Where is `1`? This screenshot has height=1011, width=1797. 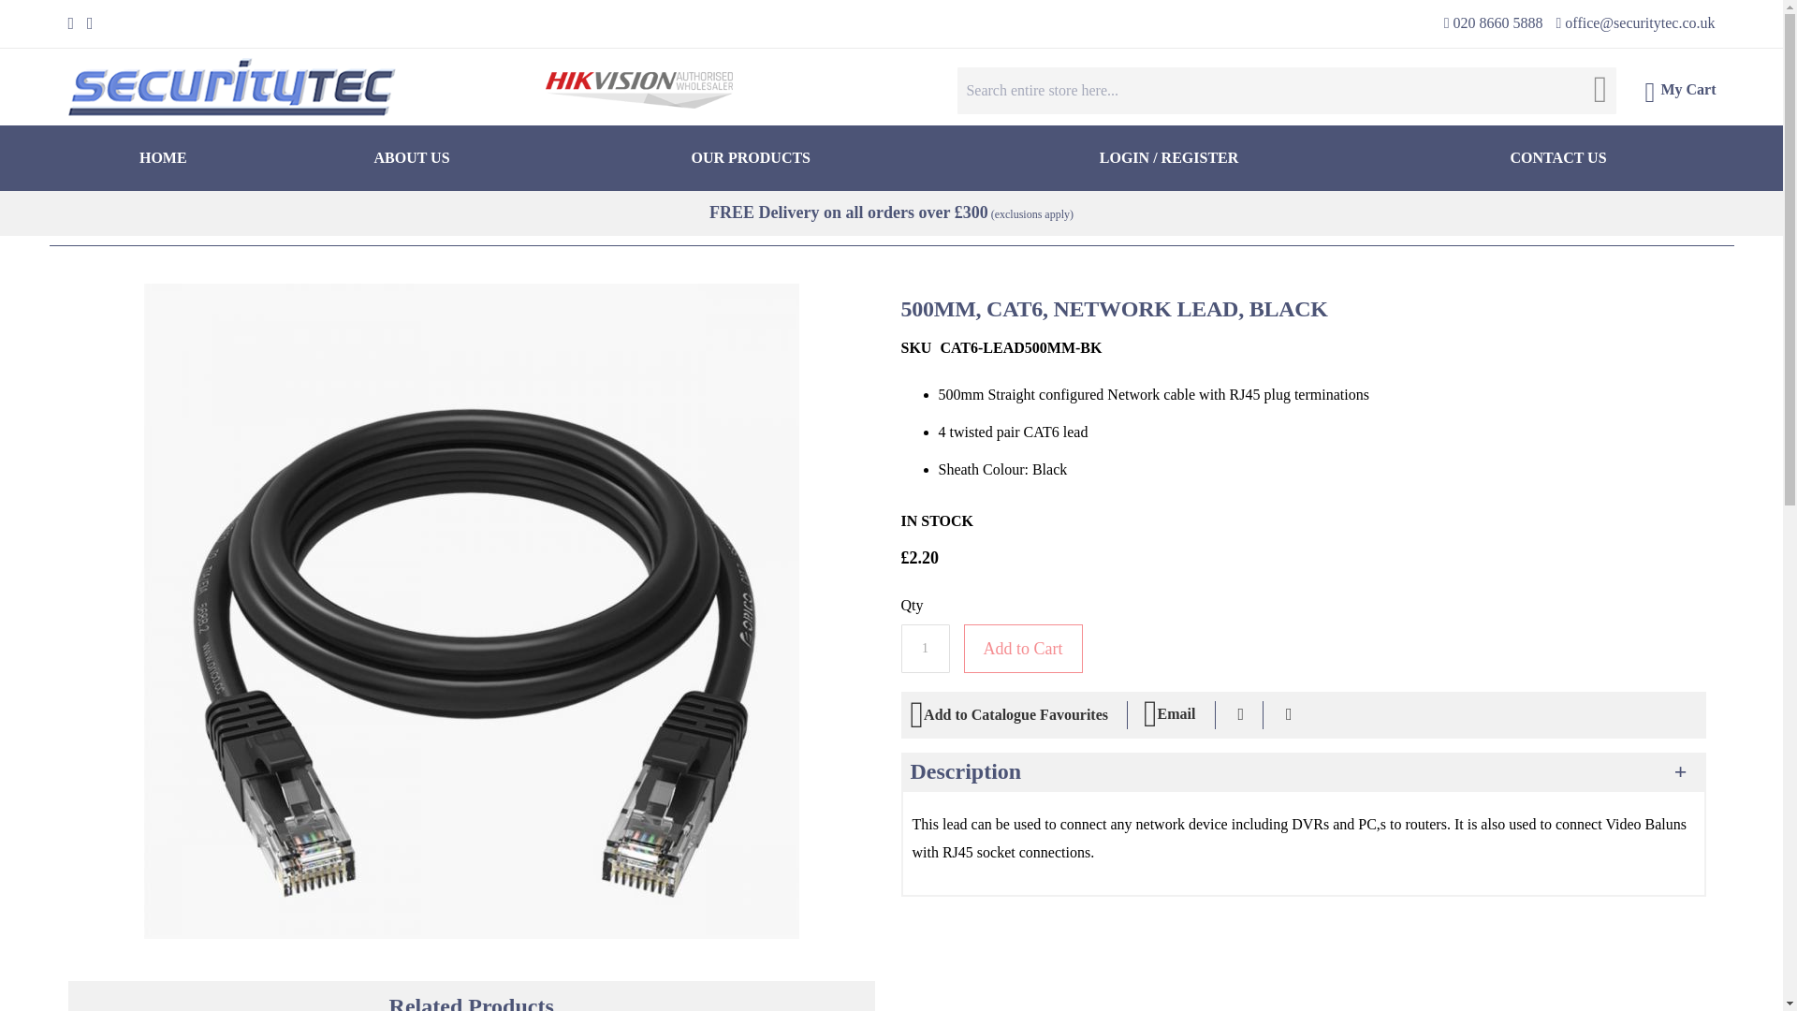
1 is located at coordinates (924, 649).